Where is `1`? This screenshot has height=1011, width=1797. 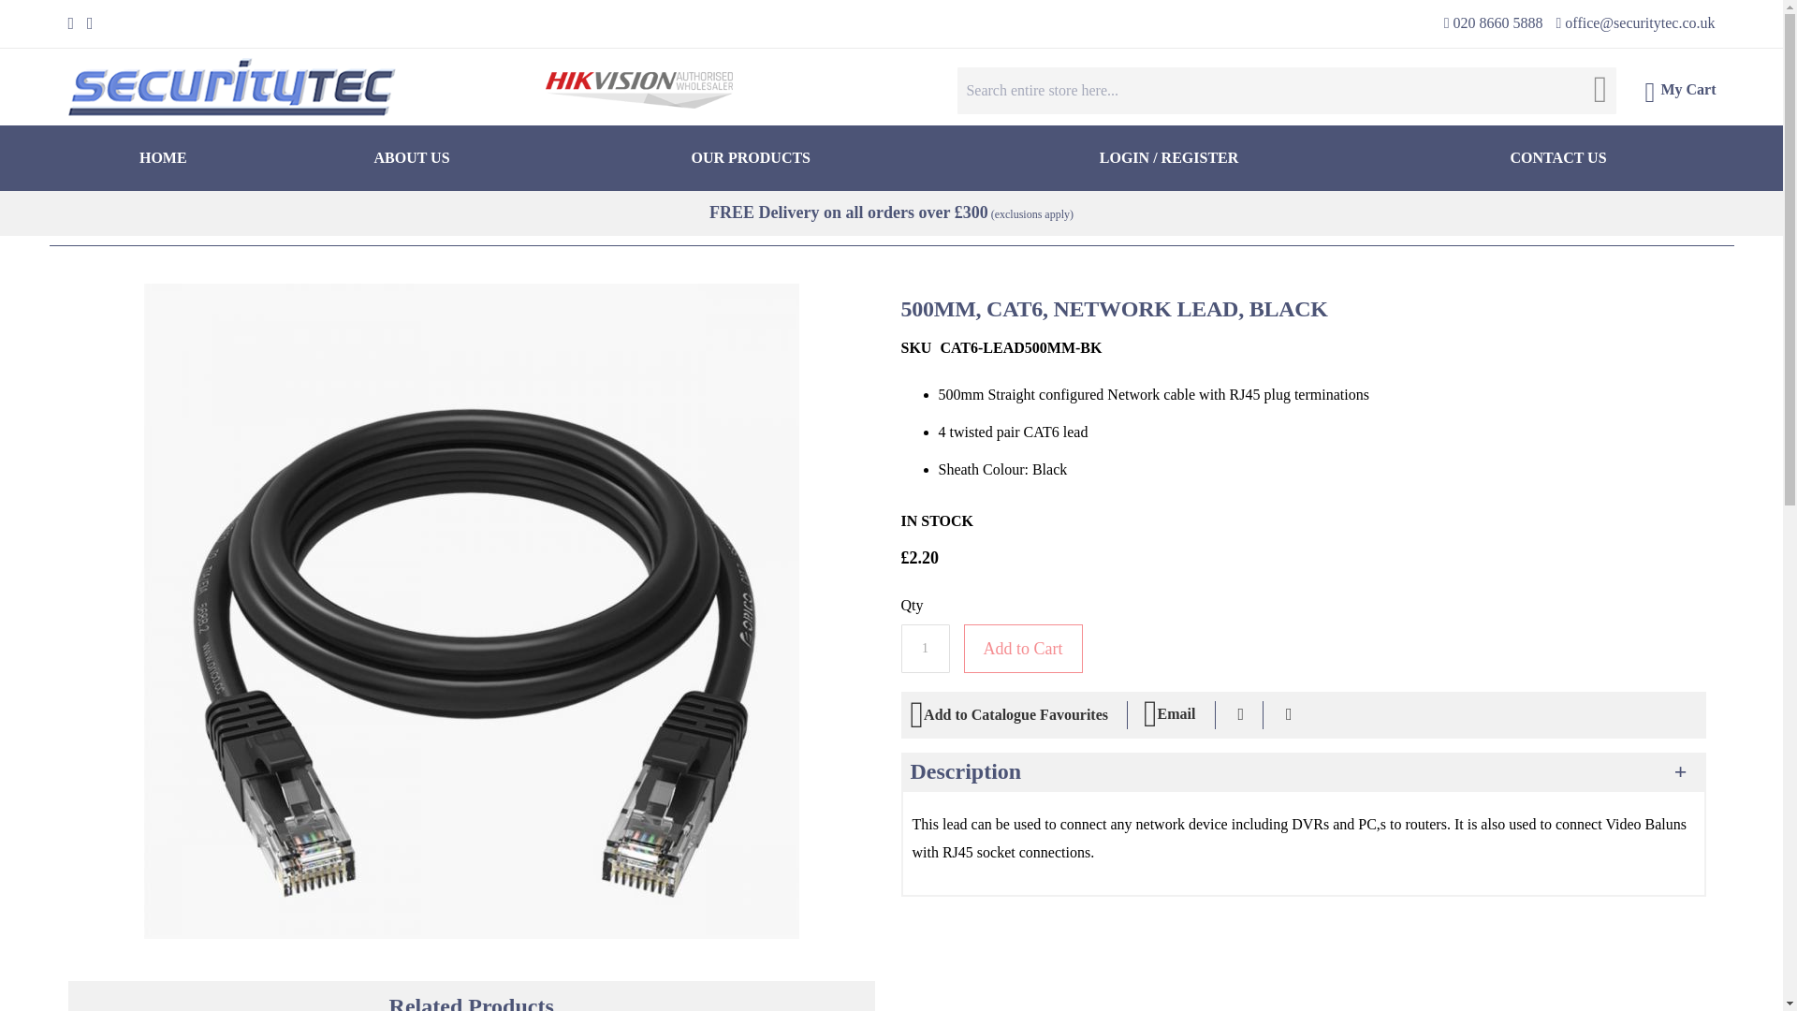
1 is located at coordinates (924, 649).